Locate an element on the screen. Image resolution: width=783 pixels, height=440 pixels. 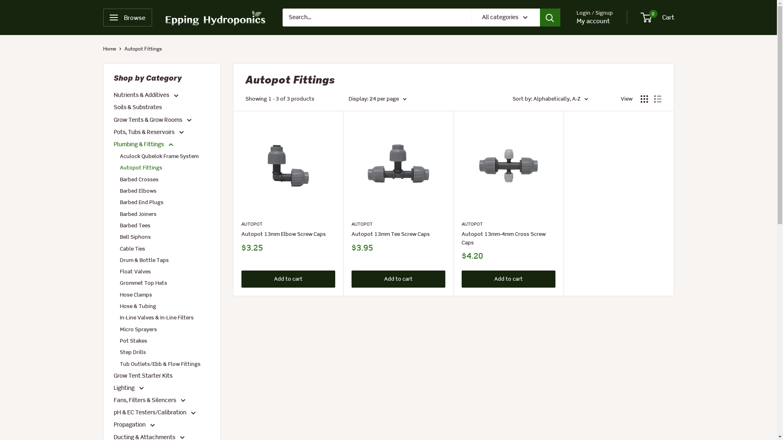
AUTOPOT is located at coordinates (509, 224).